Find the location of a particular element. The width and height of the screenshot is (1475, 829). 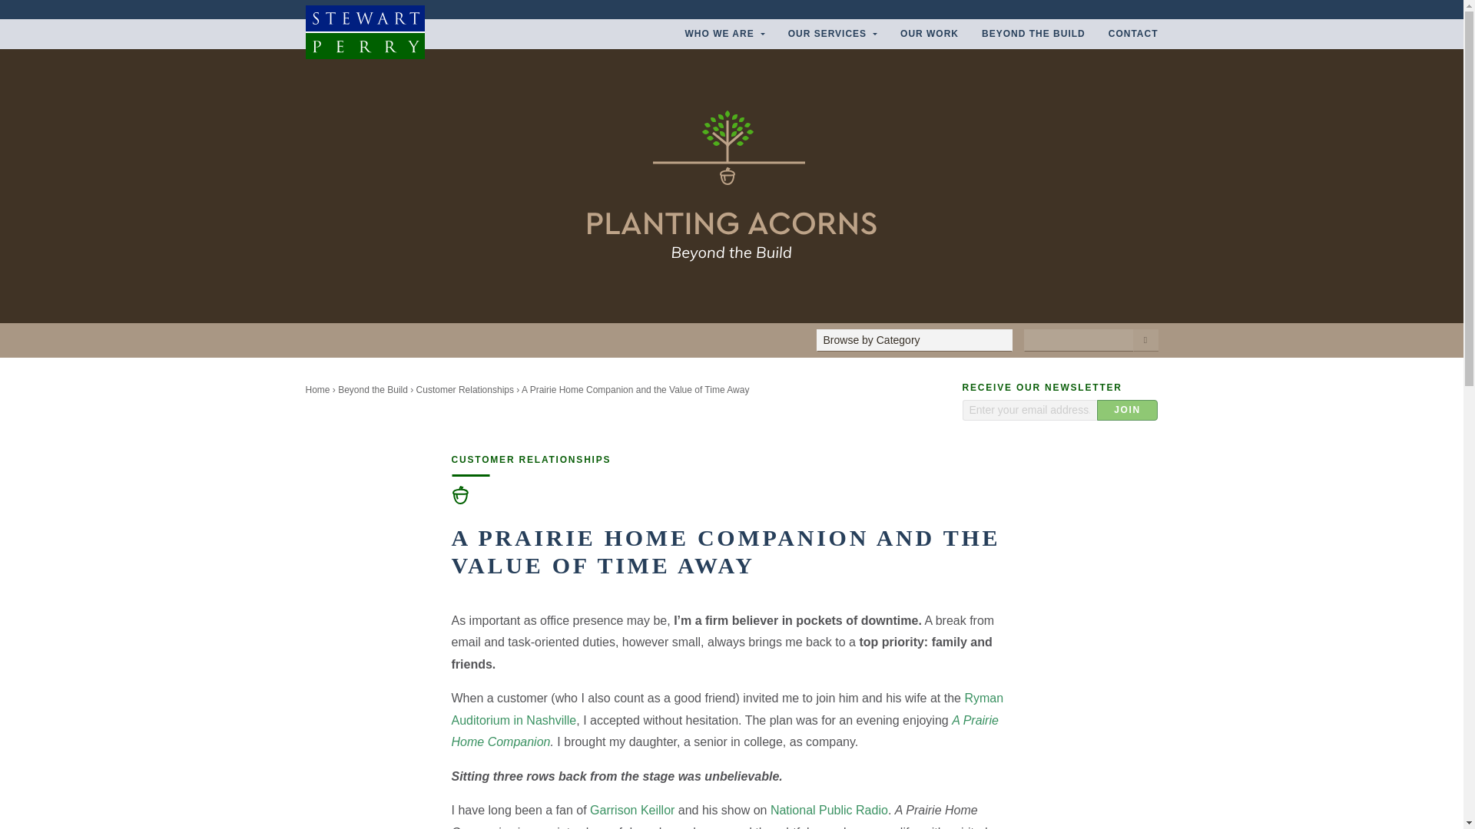

Join is located at coordinates (1128, 410).